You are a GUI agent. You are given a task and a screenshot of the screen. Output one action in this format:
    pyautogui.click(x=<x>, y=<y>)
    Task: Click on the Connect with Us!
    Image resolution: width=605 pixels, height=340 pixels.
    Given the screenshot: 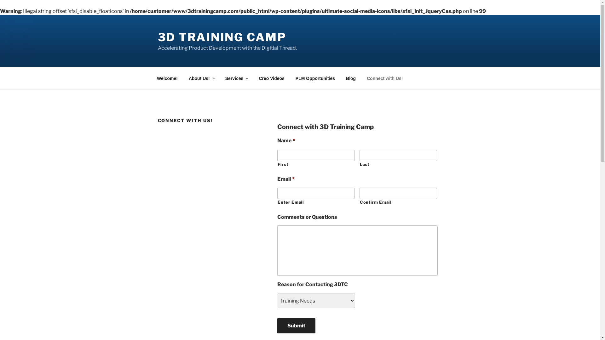 What is the action you would take?
    pyautogui.click(x=385, y=78)
    